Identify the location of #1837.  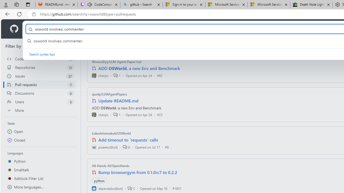
(177, 188).